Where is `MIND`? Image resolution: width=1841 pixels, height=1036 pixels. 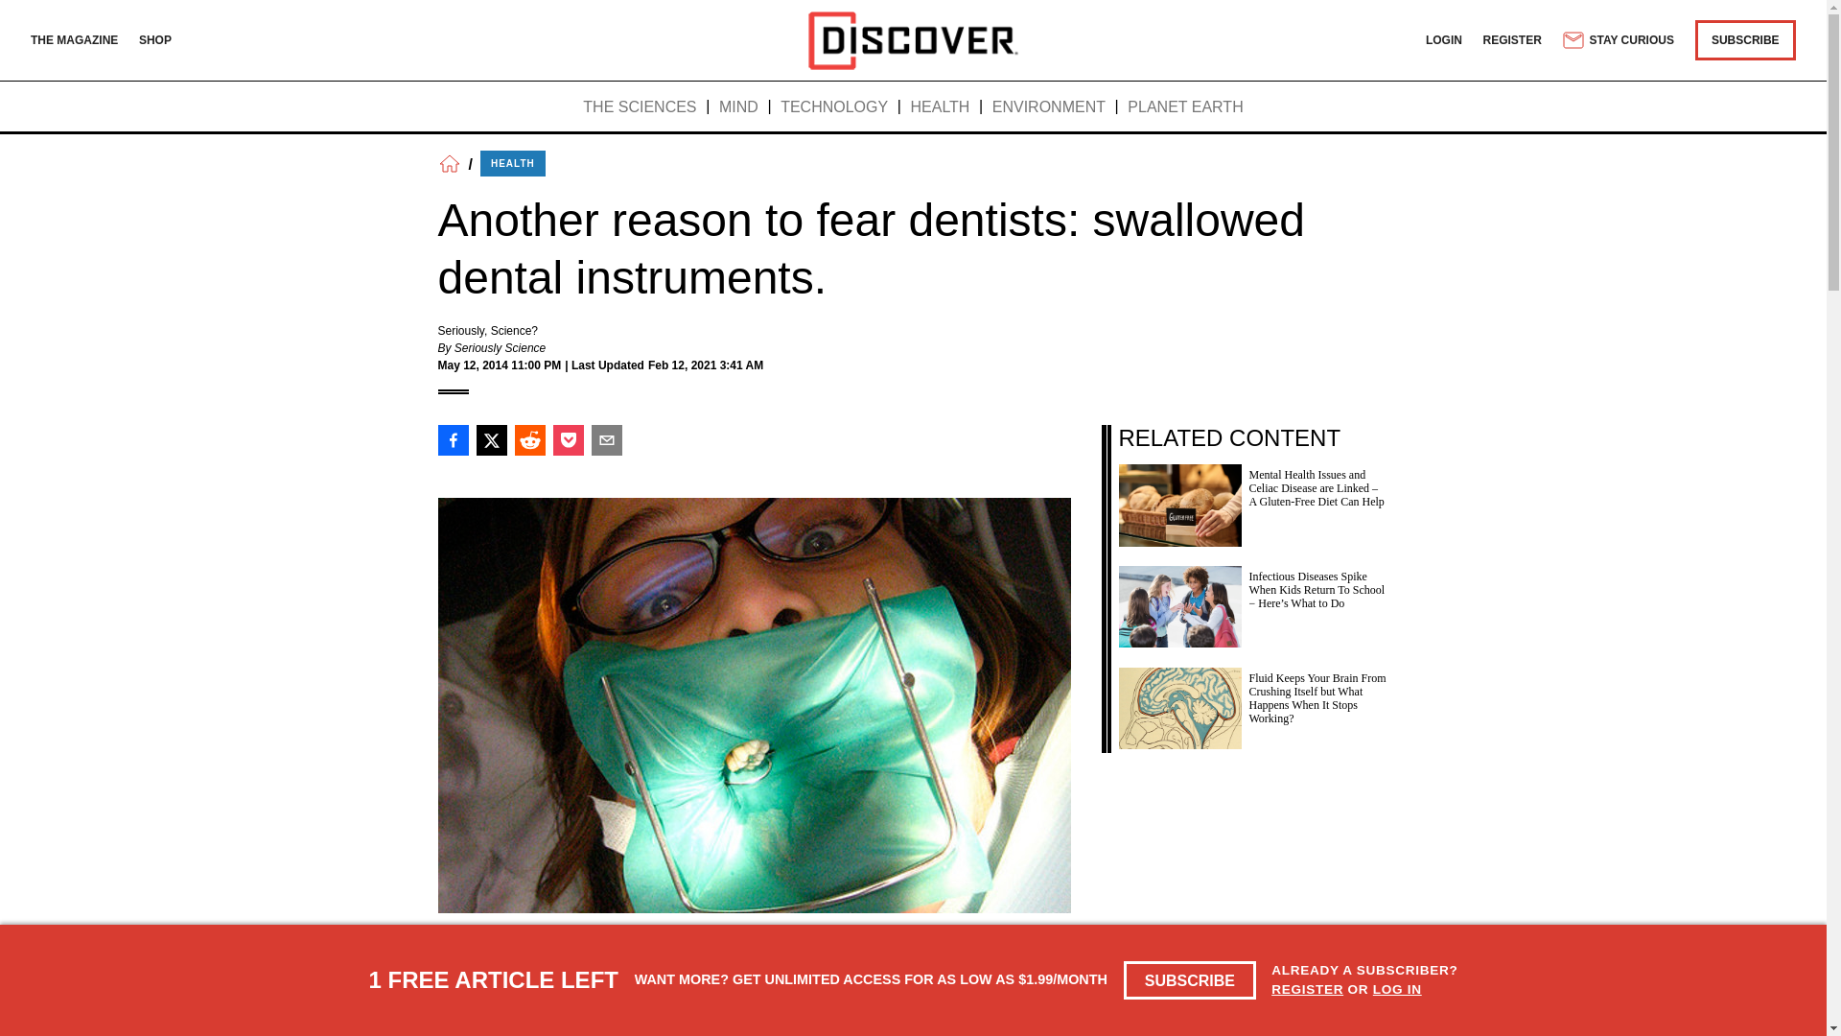
MIND is located at coordinates (738, 107).